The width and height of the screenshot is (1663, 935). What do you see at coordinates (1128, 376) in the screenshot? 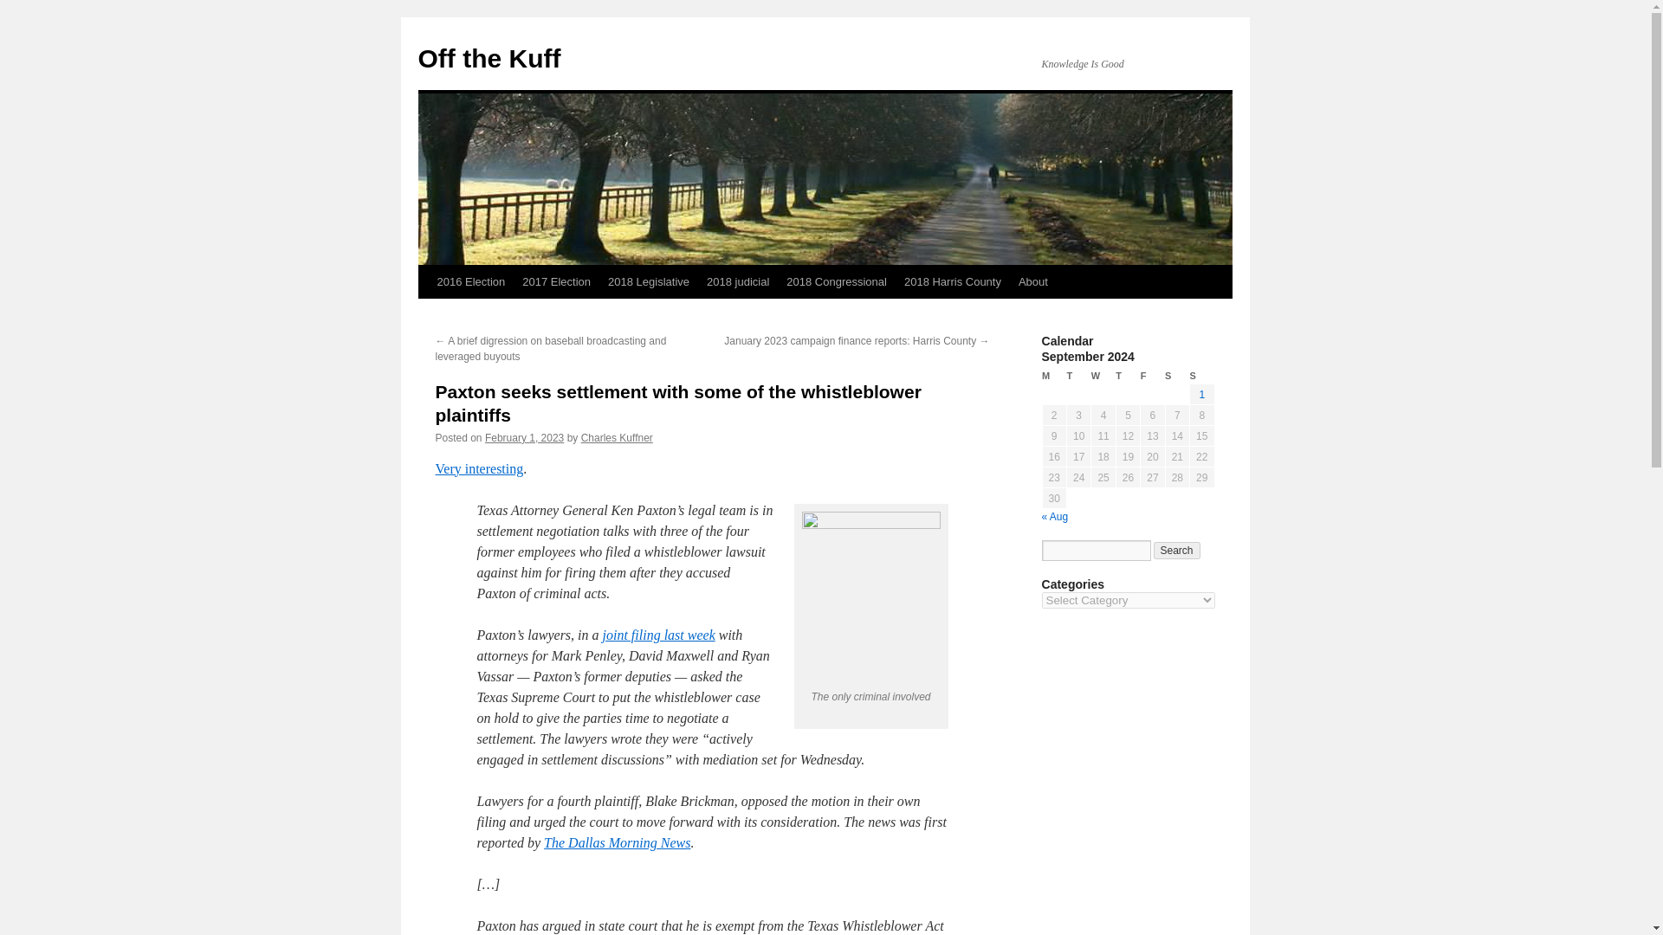
I see `Thursday` at bounding box center [1128, 376].